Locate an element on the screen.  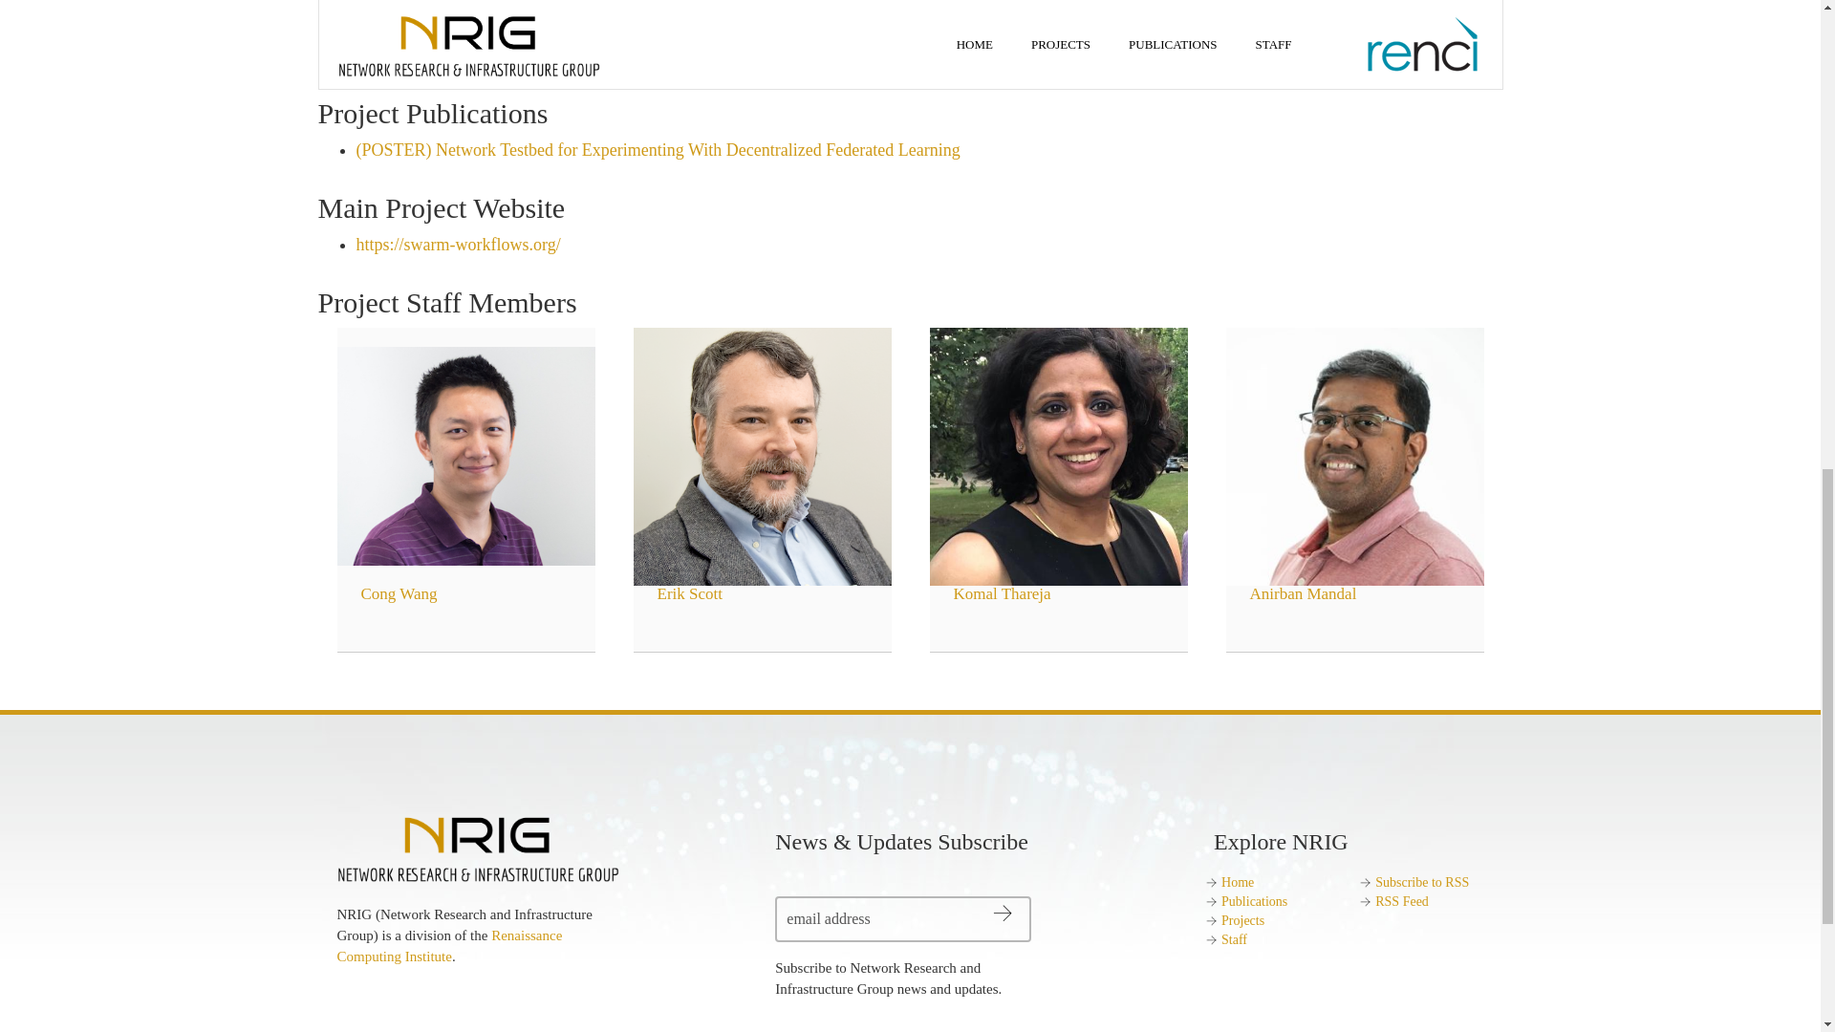
Home is located at coordinates (1237, 881).